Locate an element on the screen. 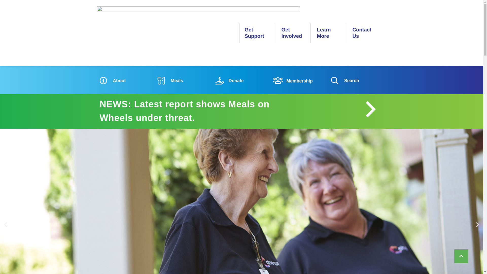 Image resolution: width=487 pixels, height=274 pixels. Get Involved is located at coordinates (293, 33).